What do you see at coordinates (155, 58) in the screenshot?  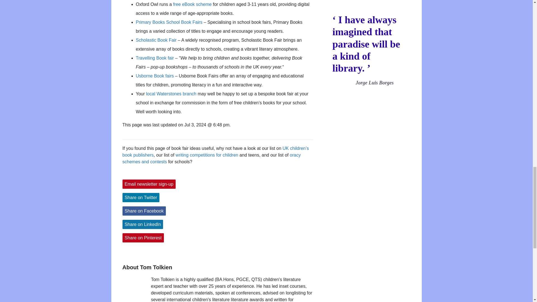 I see `Travelling Book fair` at bounding box center [155, 58].